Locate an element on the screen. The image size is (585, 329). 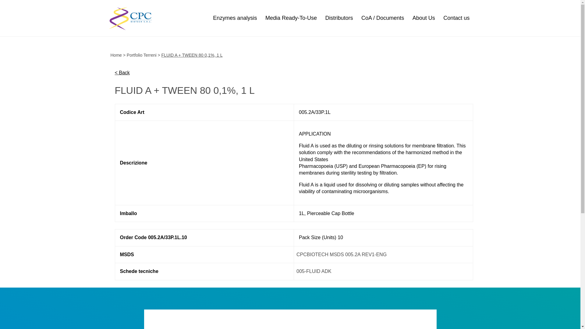
About Us is located at coordinates (424, 18).